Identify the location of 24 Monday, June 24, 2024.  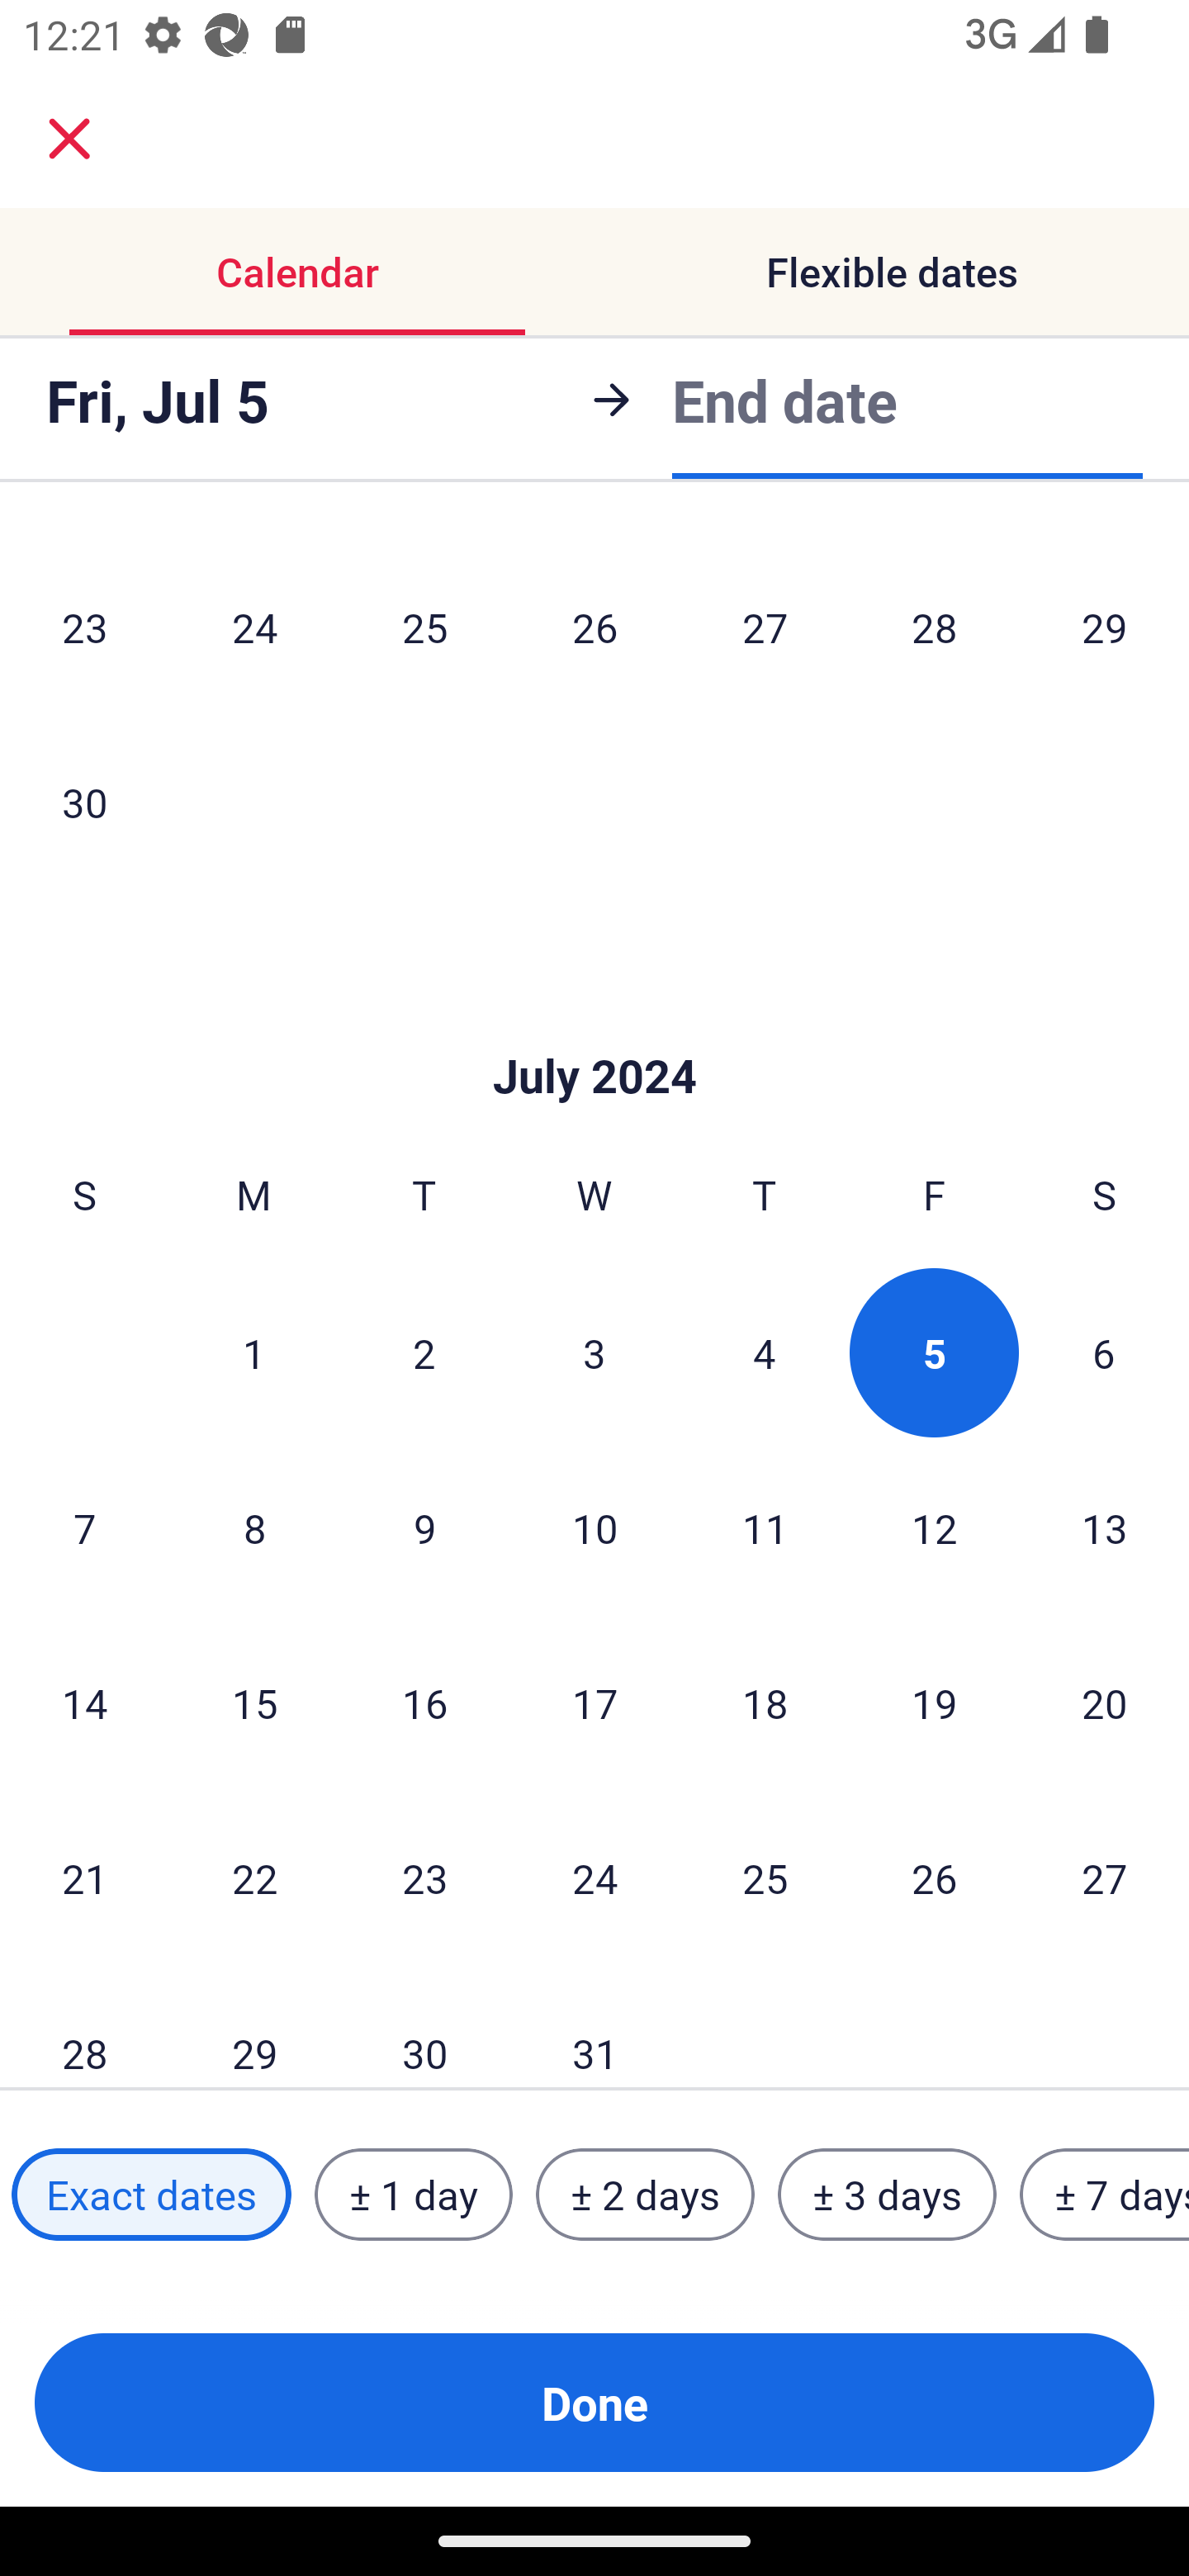
(254, 627).